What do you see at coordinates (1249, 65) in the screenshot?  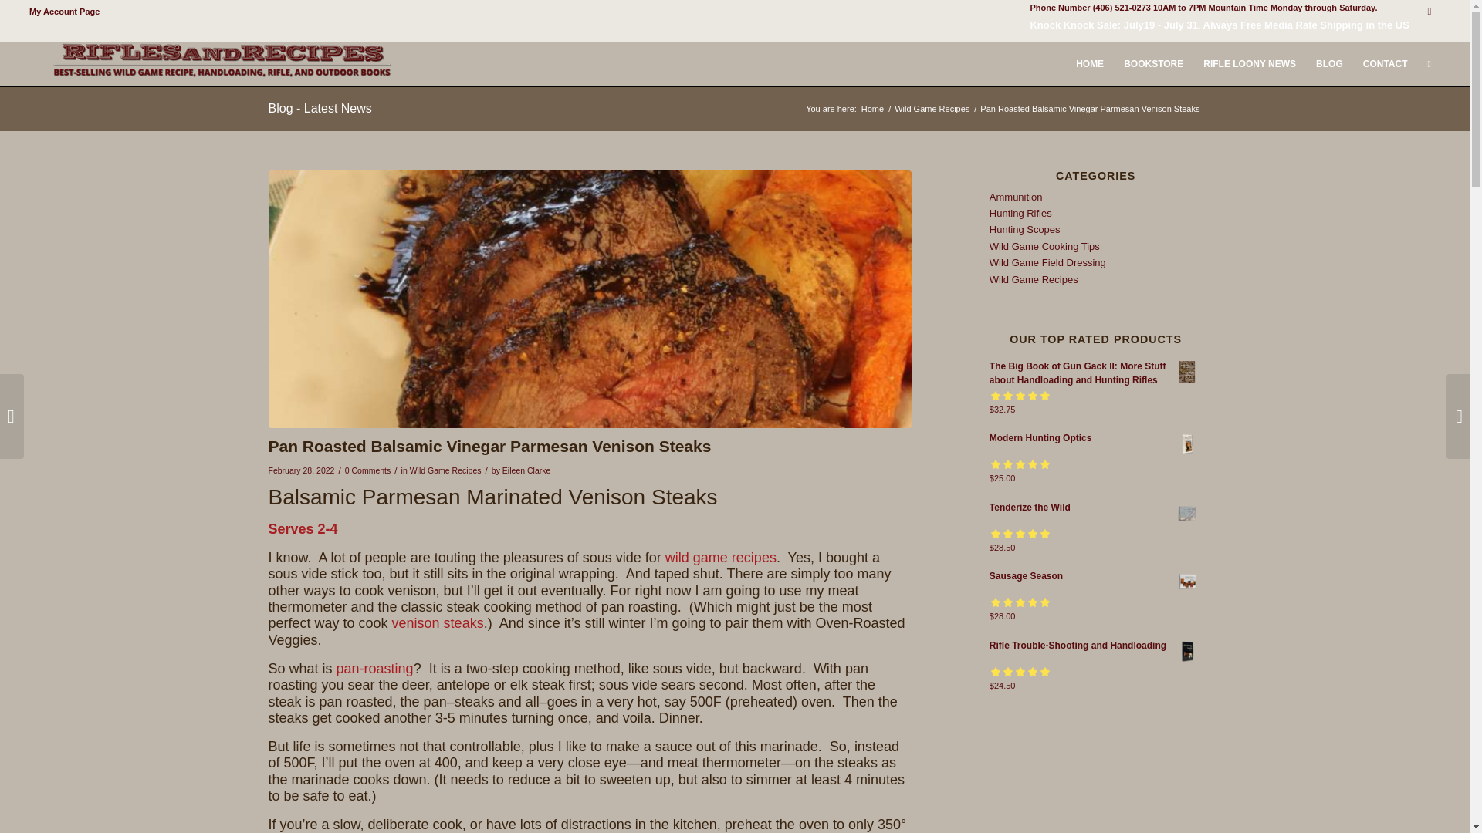 I see `RIFLE LOONY NEWS` at bounding box center [1249, 65].